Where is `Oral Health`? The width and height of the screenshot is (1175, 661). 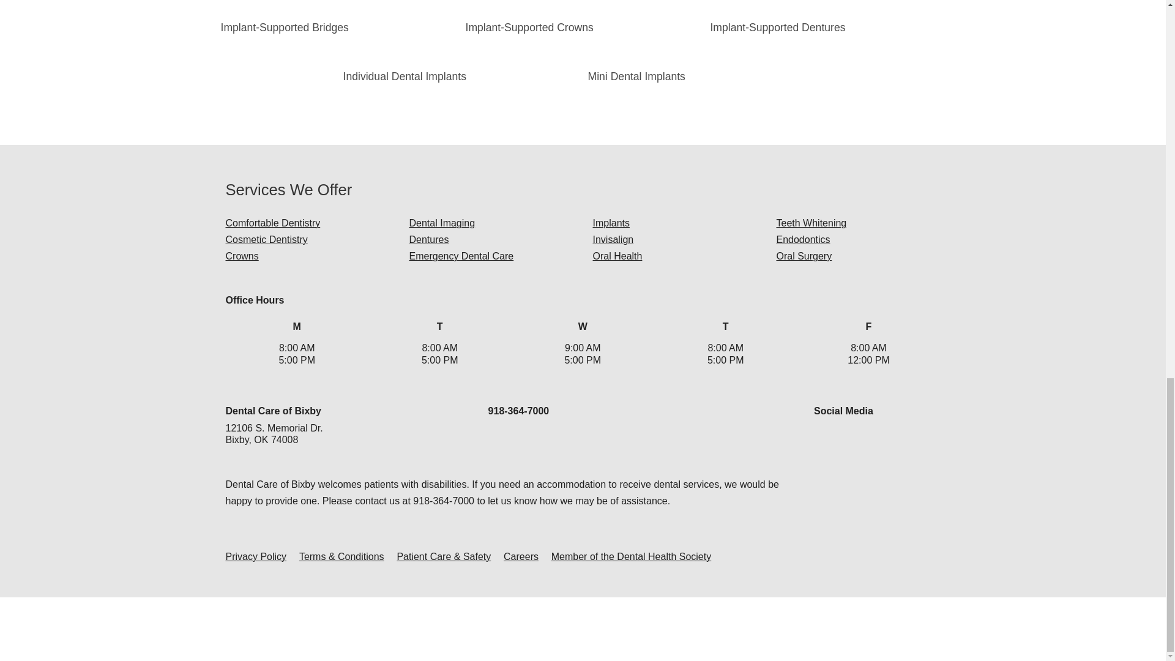
Oral Health is located at coordinates (617, 256).